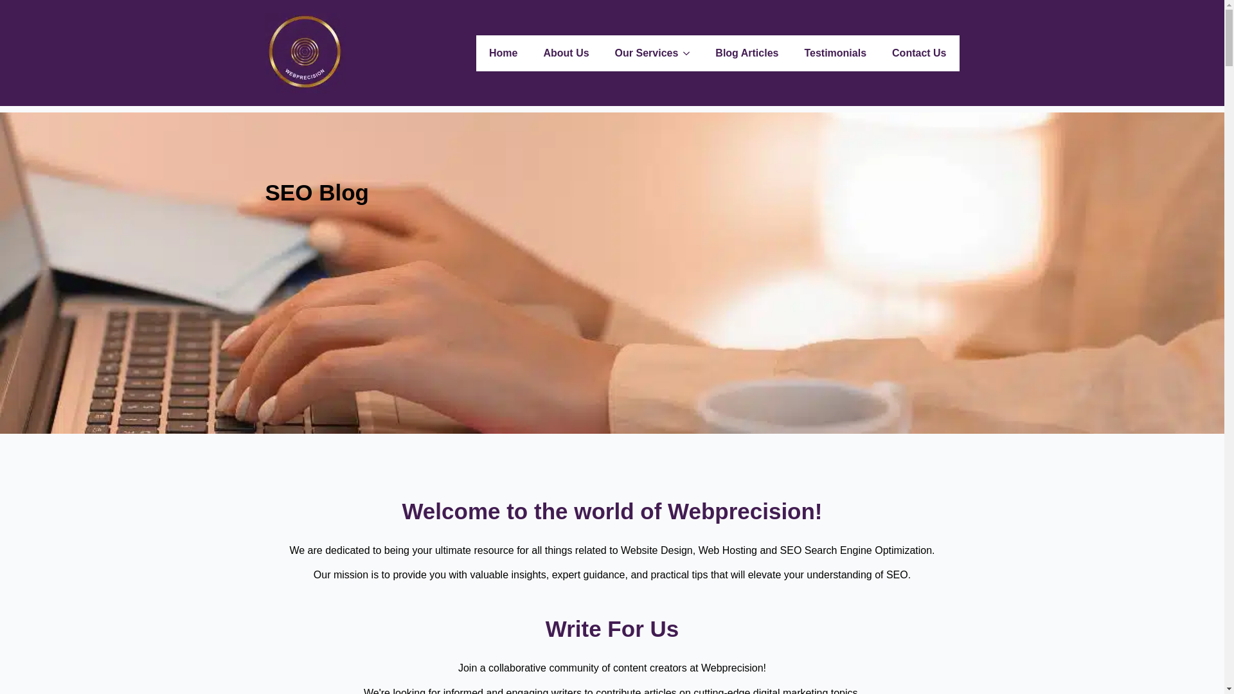 This screenshot has height=694, width=1234. I want to click on Home, so click(503, 53).